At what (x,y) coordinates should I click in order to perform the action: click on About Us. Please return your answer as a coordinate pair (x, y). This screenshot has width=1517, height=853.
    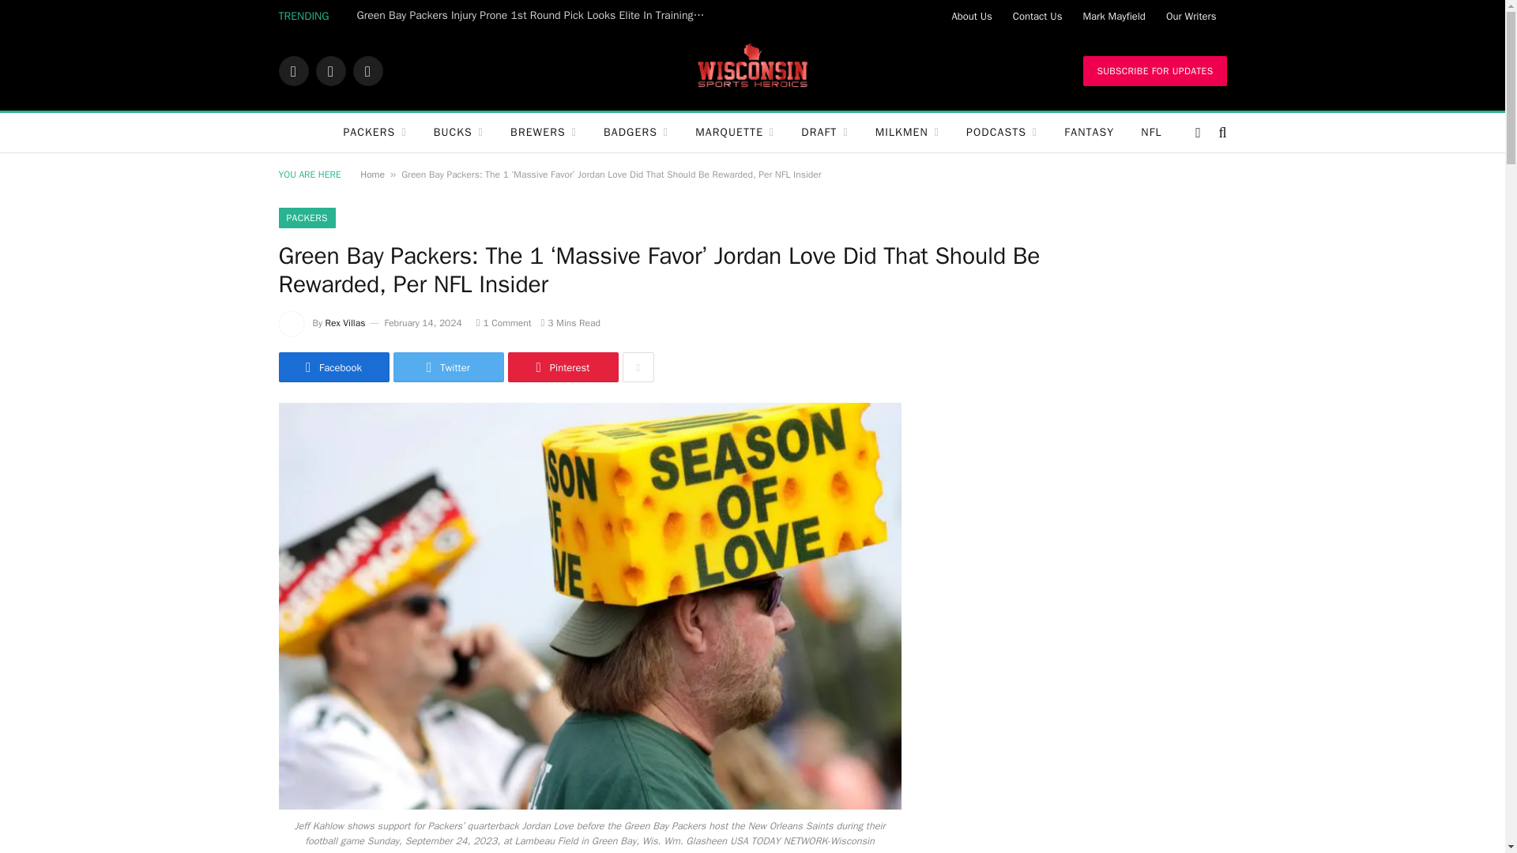
    Looking at the image, I should click on (970, 16).